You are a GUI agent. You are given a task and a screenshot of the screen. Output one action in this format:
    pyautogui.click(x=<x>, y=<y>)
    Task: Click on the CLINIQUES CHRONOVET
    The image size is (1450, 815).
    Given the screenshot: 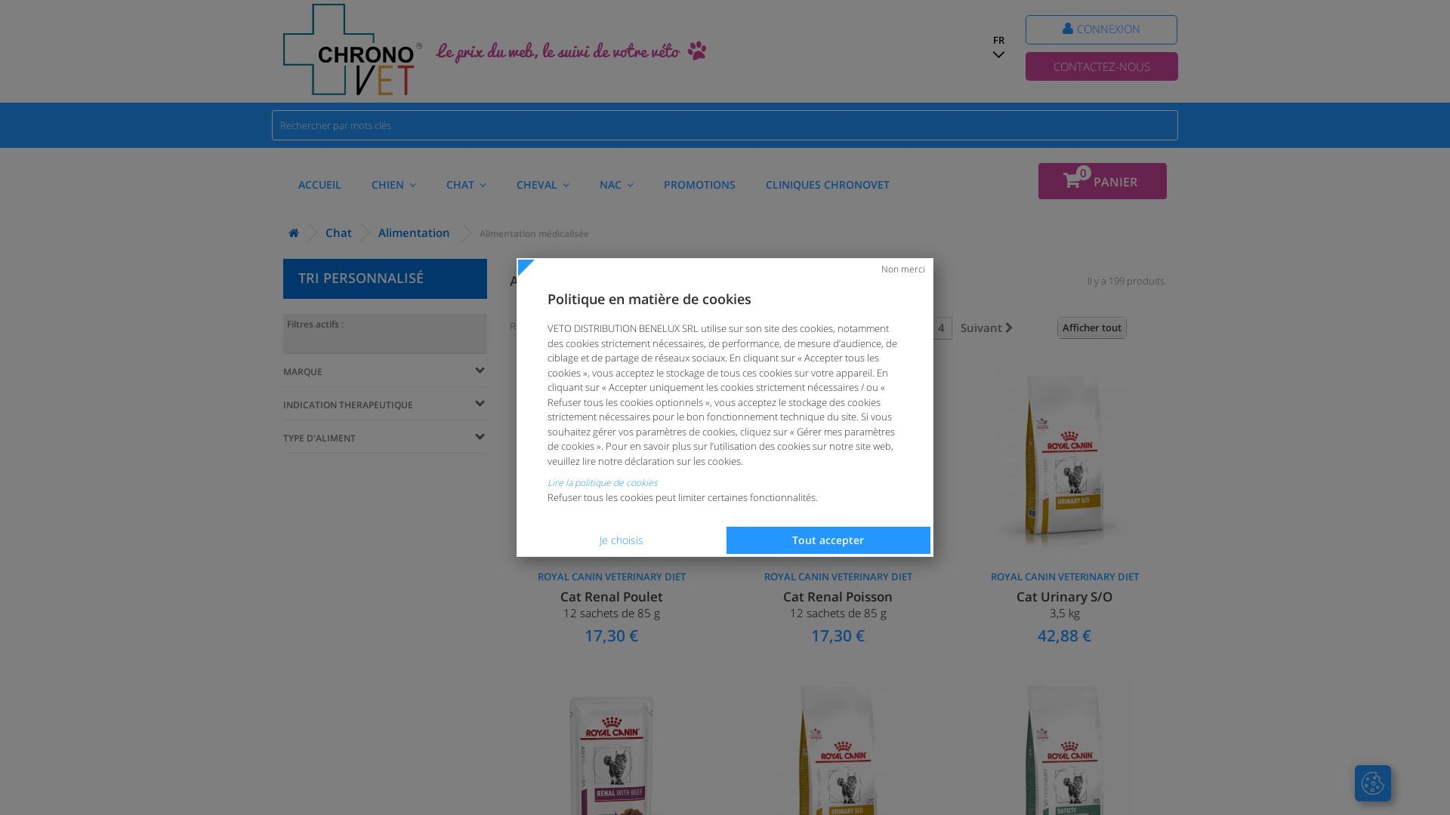 What is the action you would take?
    pyautogui.click(x=828, y=184)
    